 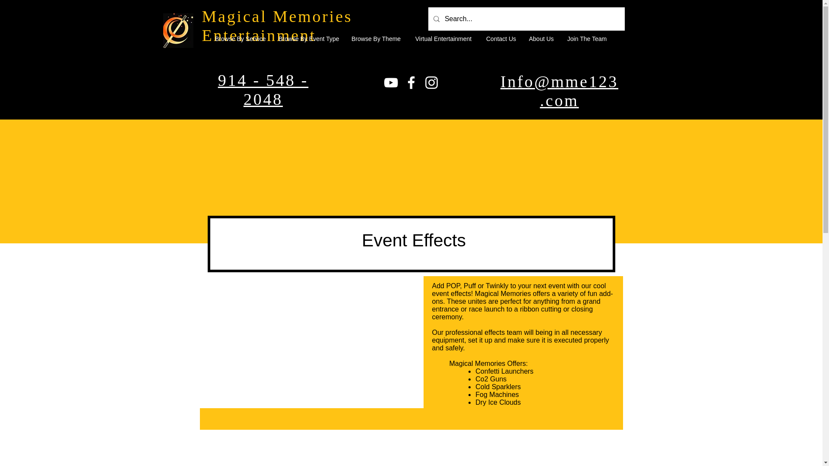 What do you see at coordinates (501, 39) in the screenshot?
I see `Contact Us` at bounding box center [501, 39].